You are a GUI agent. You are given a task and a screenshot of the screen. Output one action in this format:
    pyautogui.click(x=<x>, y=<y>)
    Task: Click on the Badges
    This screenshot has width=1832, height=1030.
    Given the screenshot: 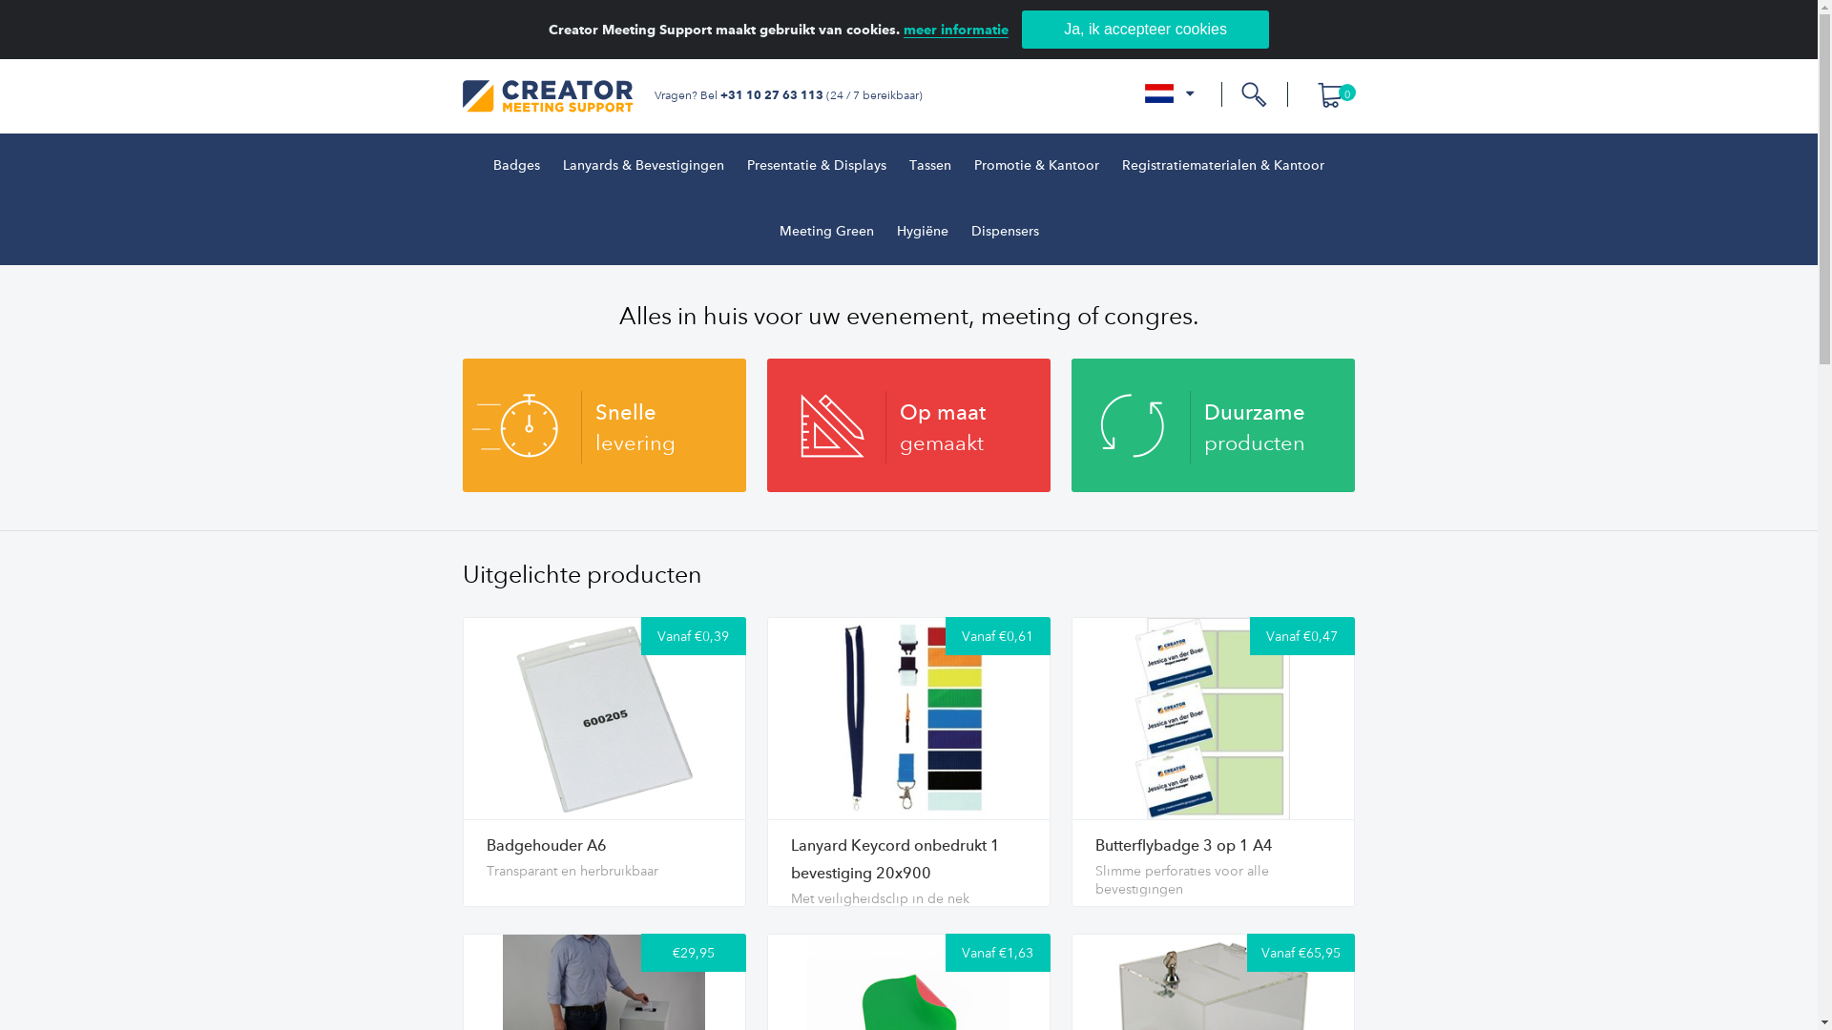 What is the action you would take?
    pyautogui.click(x=517, y=166)
    